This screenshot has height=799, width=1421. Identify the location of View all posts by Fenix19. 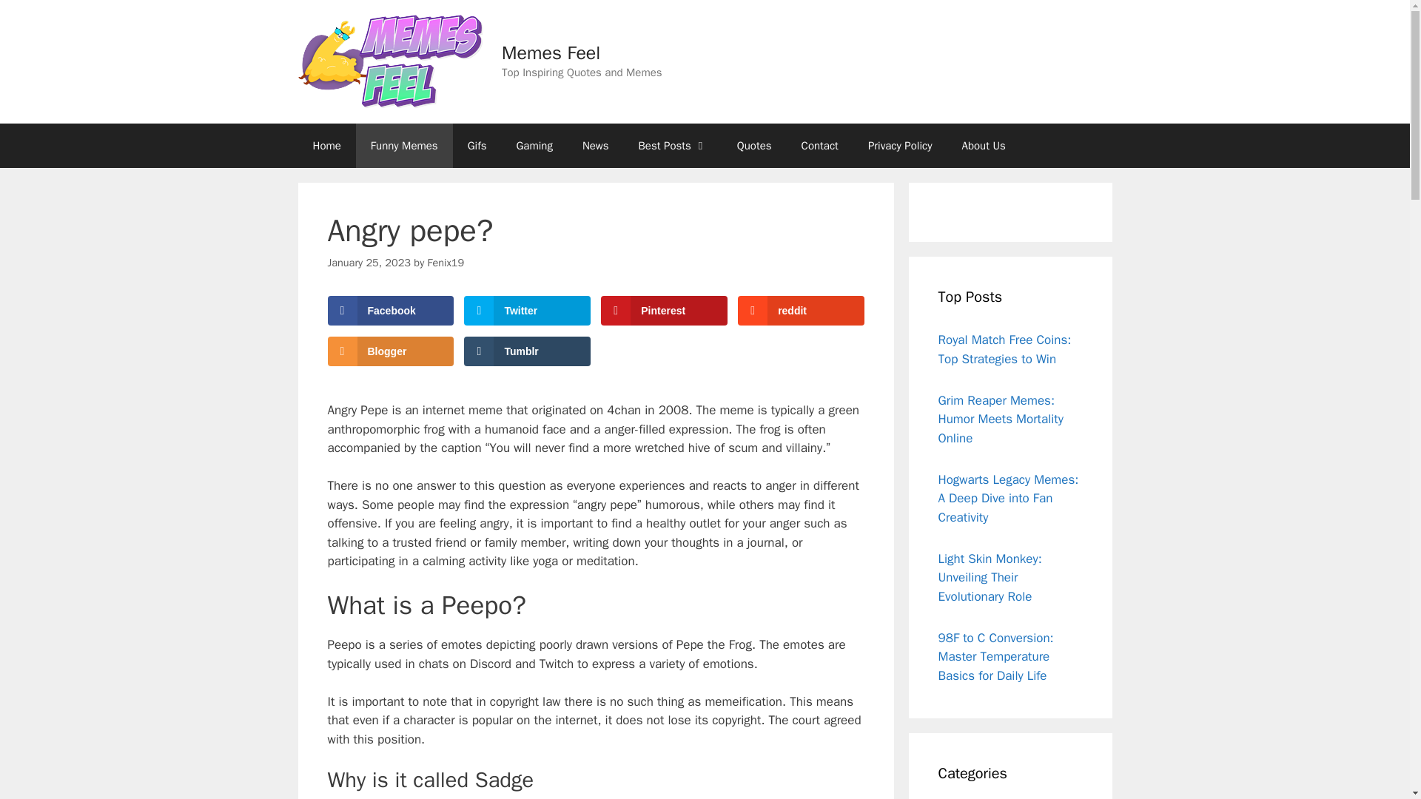
(446, 262).